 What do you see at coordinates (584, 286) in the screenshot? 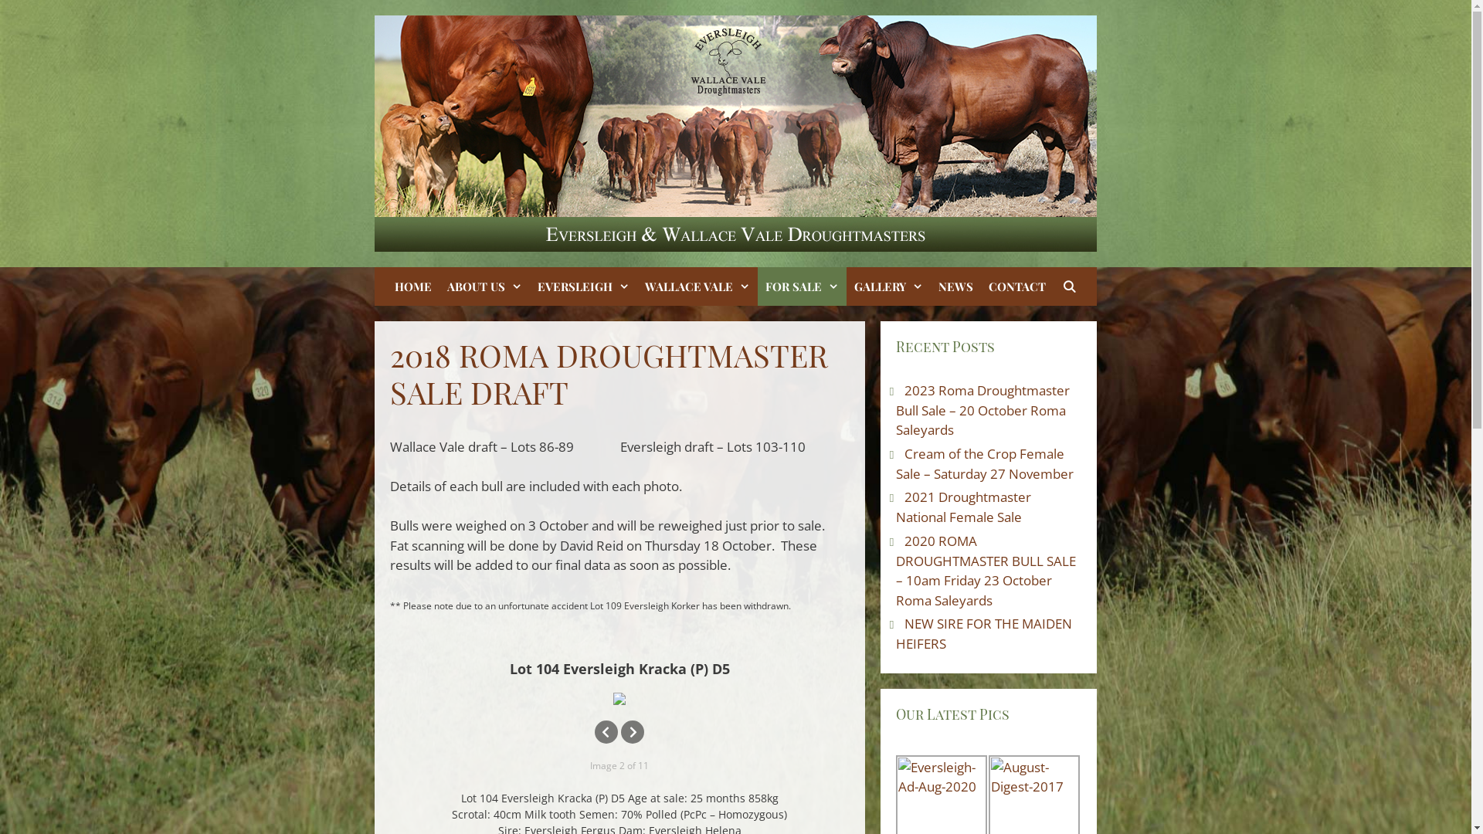
I see `EVERSLEIGH` at bounding box center [584, 286].